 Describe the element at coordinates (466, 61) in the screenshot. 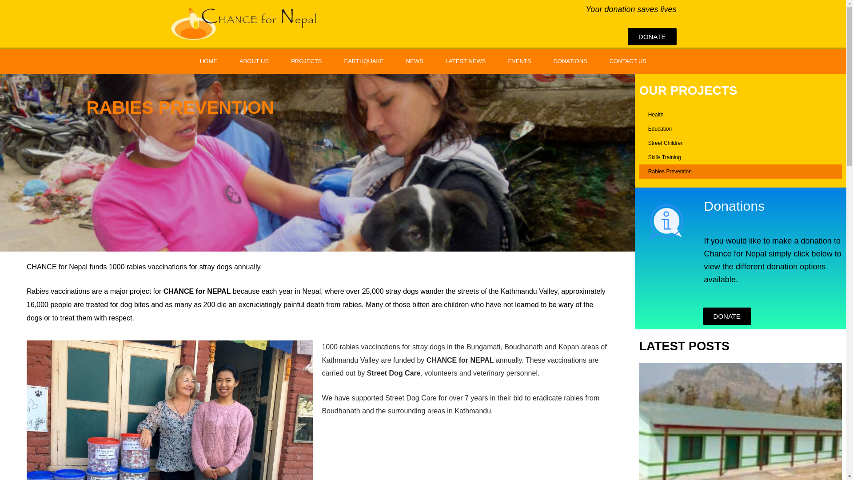

I see `LATEST NEWS` at that location.